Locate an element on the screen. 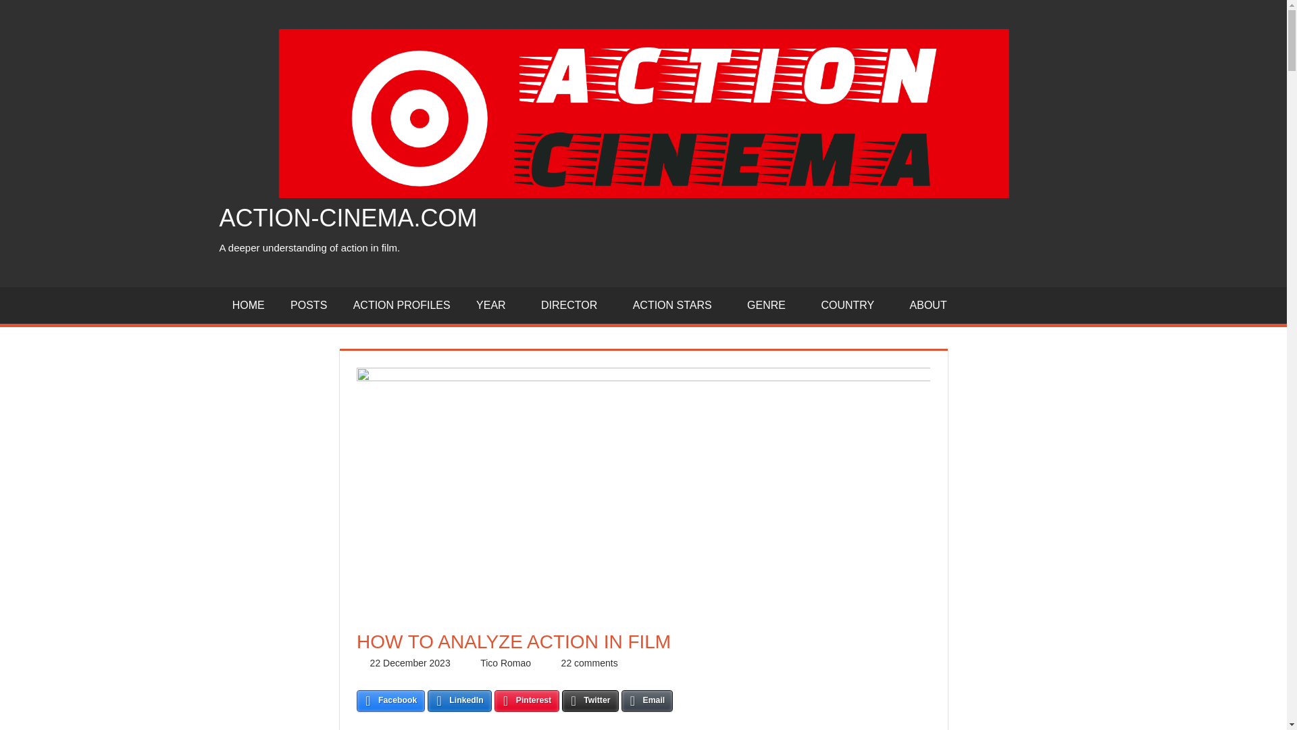 This screenshot has width=1297, height=730. Share this article on LinkedIn is located at coordinates (459, 700).